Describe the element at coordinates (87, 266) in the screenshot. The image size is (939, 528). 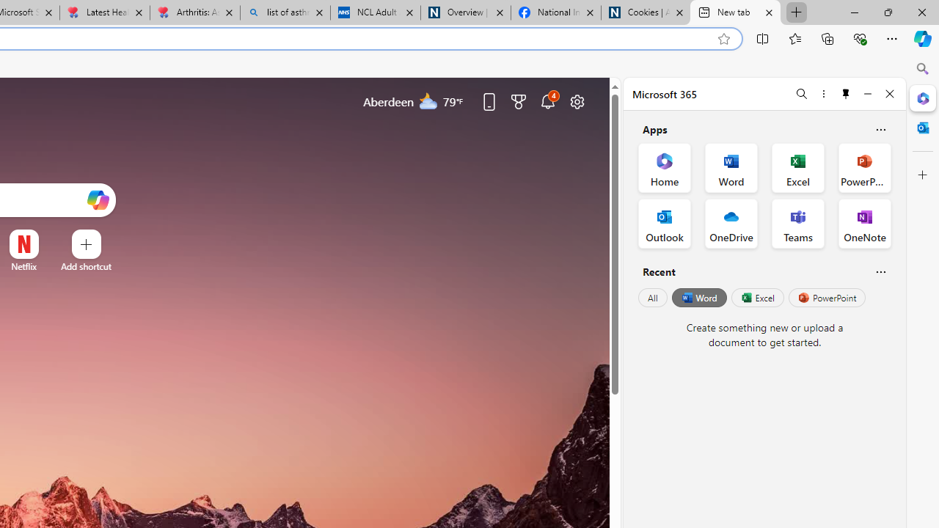
I see `Add a site` at that location.